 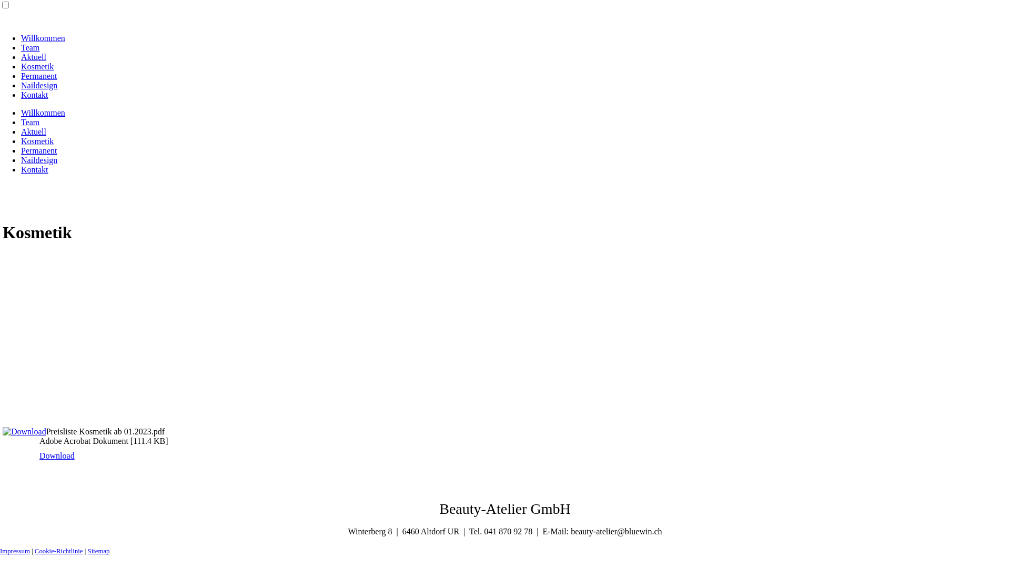 I want to click on Naildesign, so click(x=39, y=160).